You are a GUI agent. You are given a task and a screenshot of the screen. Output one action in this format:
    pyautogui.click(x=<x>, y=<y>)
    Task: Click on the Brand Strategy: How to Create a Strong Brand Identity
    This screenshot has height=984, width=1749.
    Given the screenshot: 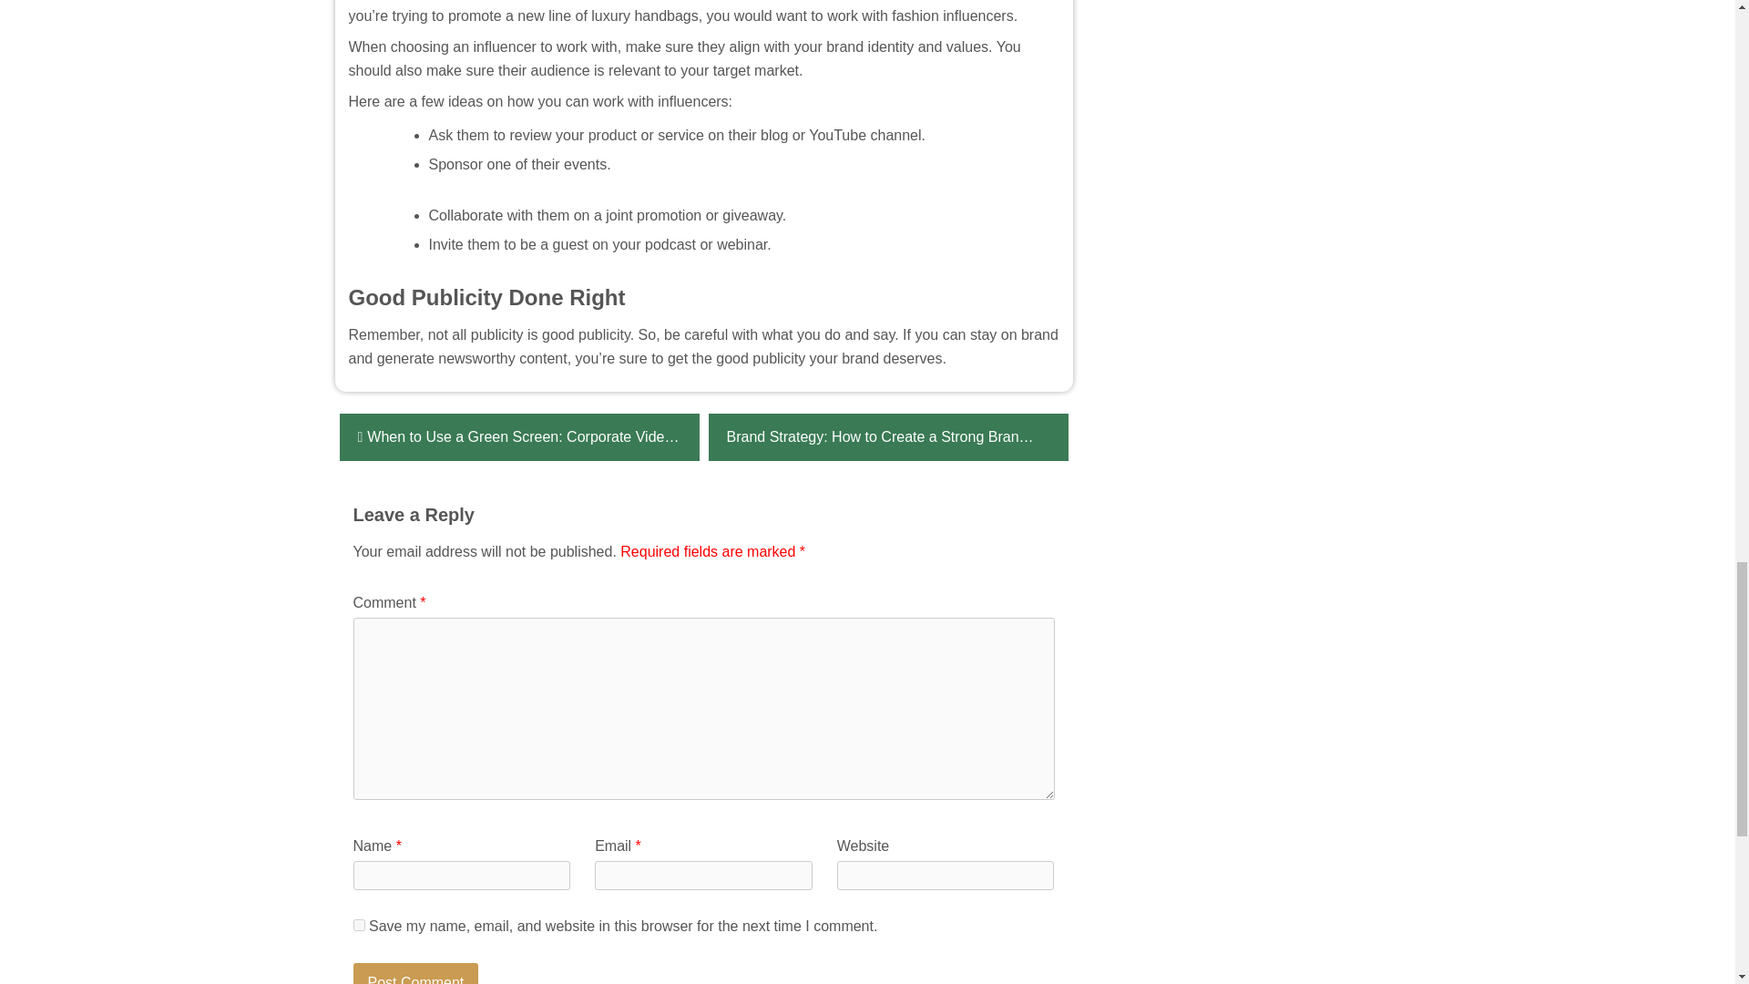 What is the action you would take?
    pyautogui.click(x=888, y=437)
    